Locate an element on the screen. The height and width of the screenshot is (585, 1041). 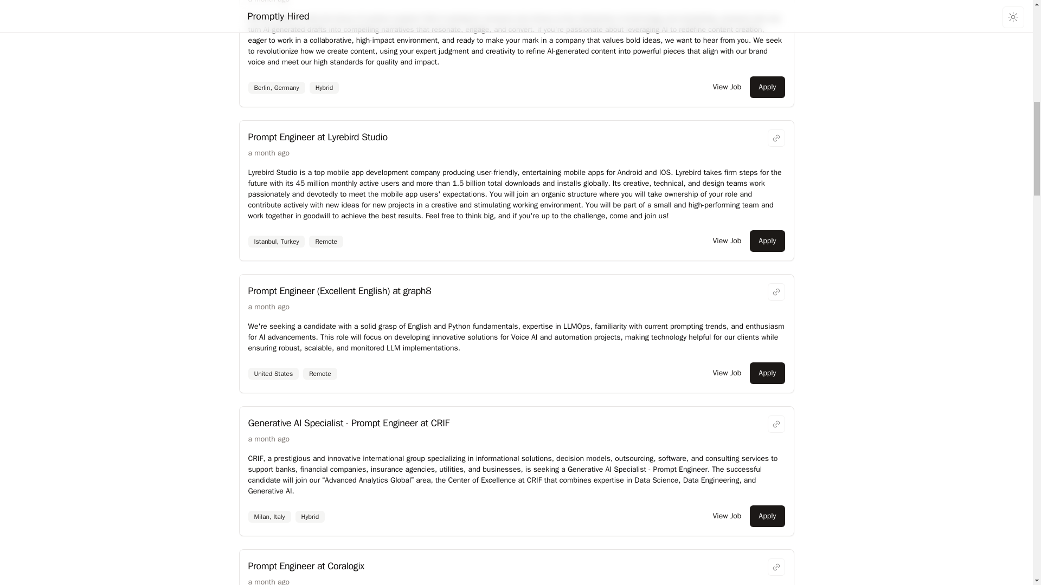
Copy is located at coordinates (776, 291).